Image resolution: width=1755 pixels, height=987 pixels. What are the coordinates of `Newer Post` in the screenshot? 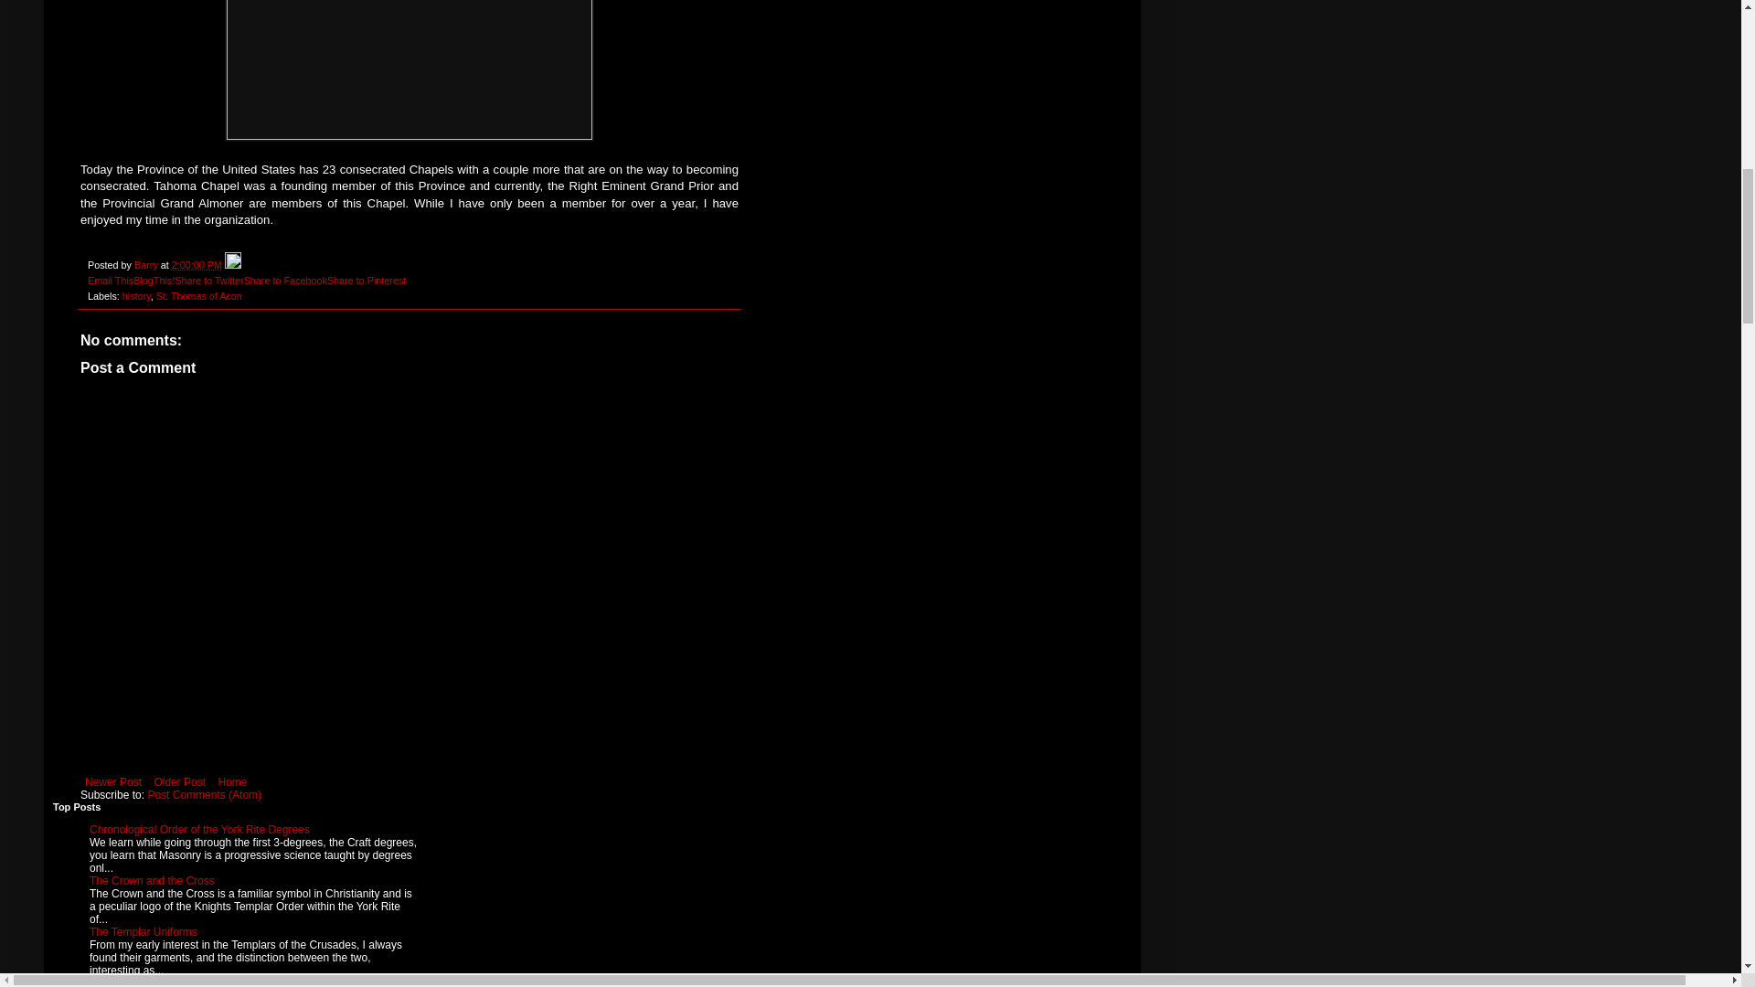 It's located at (113, 782).